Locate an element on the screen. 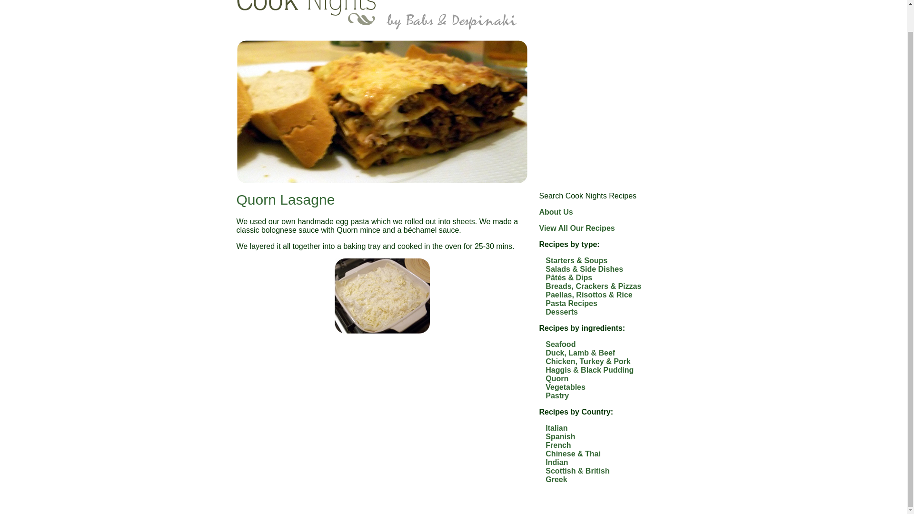 The image size is (914, 514). About Us is located at coordinates (556, 212).